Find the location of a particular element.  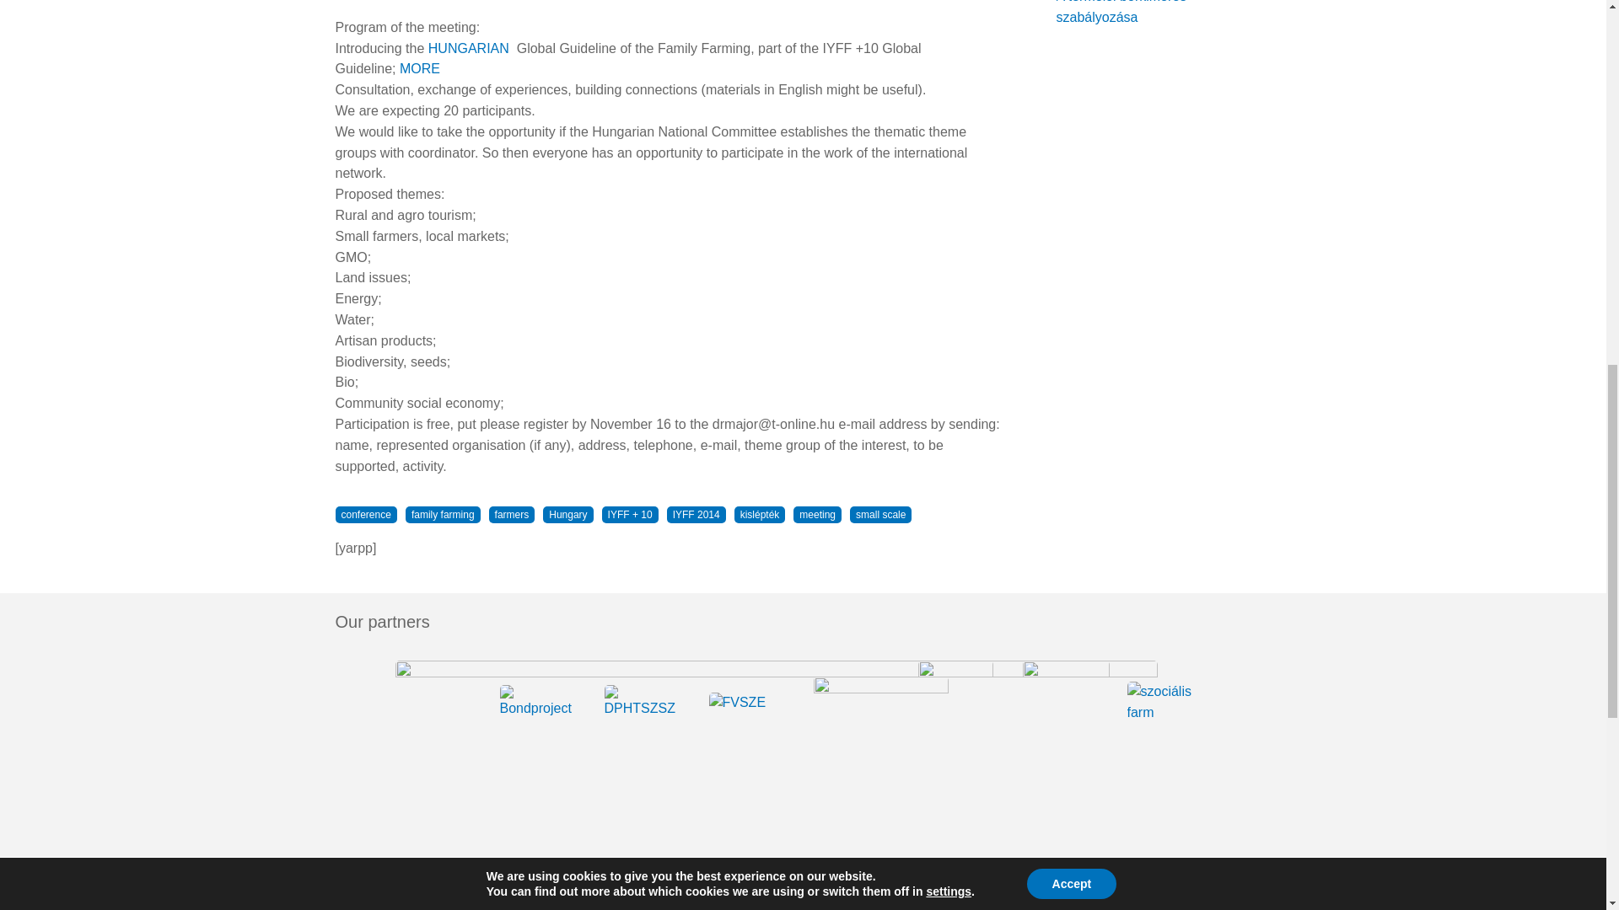

Hungary is located at coordinates (567, 514).